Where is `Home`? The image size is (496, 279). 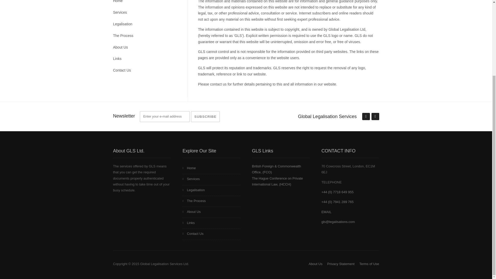 Home is located at coordinates (145, 4).